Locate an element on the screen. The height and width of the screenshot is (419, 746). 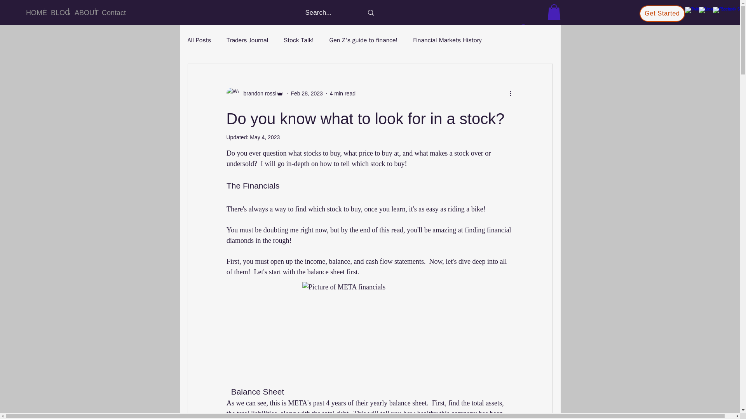
Contact is located at coordinates (110, 11).